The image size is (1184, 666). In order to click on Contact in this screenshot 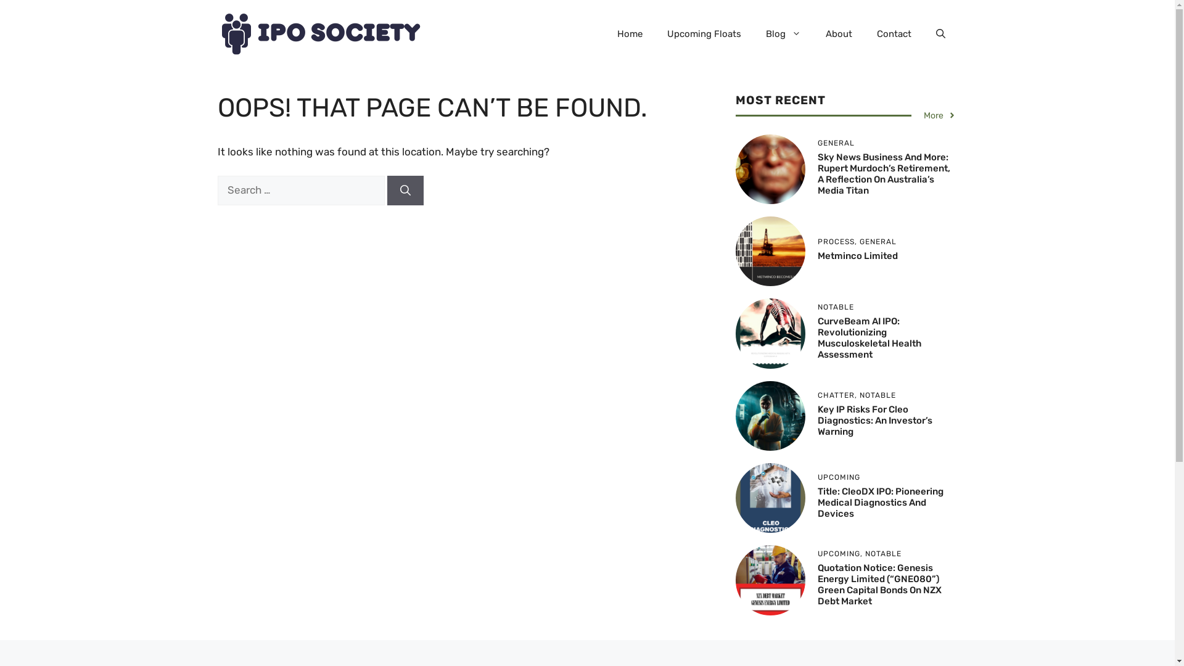, I will do `click(894, 34)`.